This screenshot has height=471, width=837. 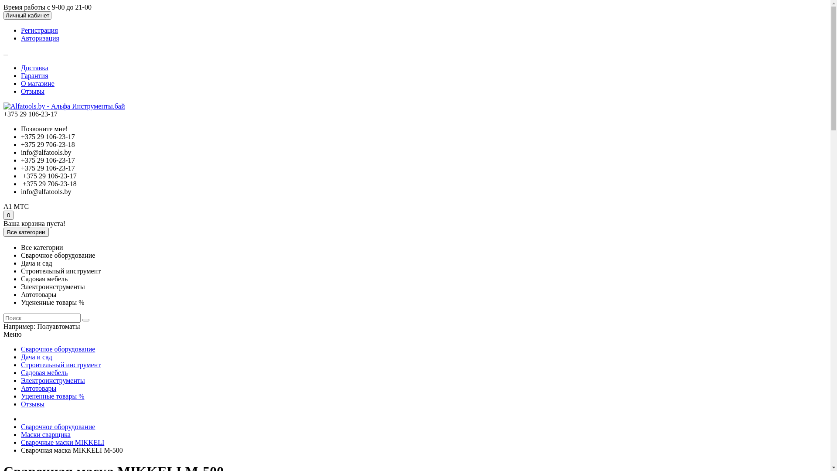 I want to click on +375 29 106-23-17, so click(x=48, y=168).